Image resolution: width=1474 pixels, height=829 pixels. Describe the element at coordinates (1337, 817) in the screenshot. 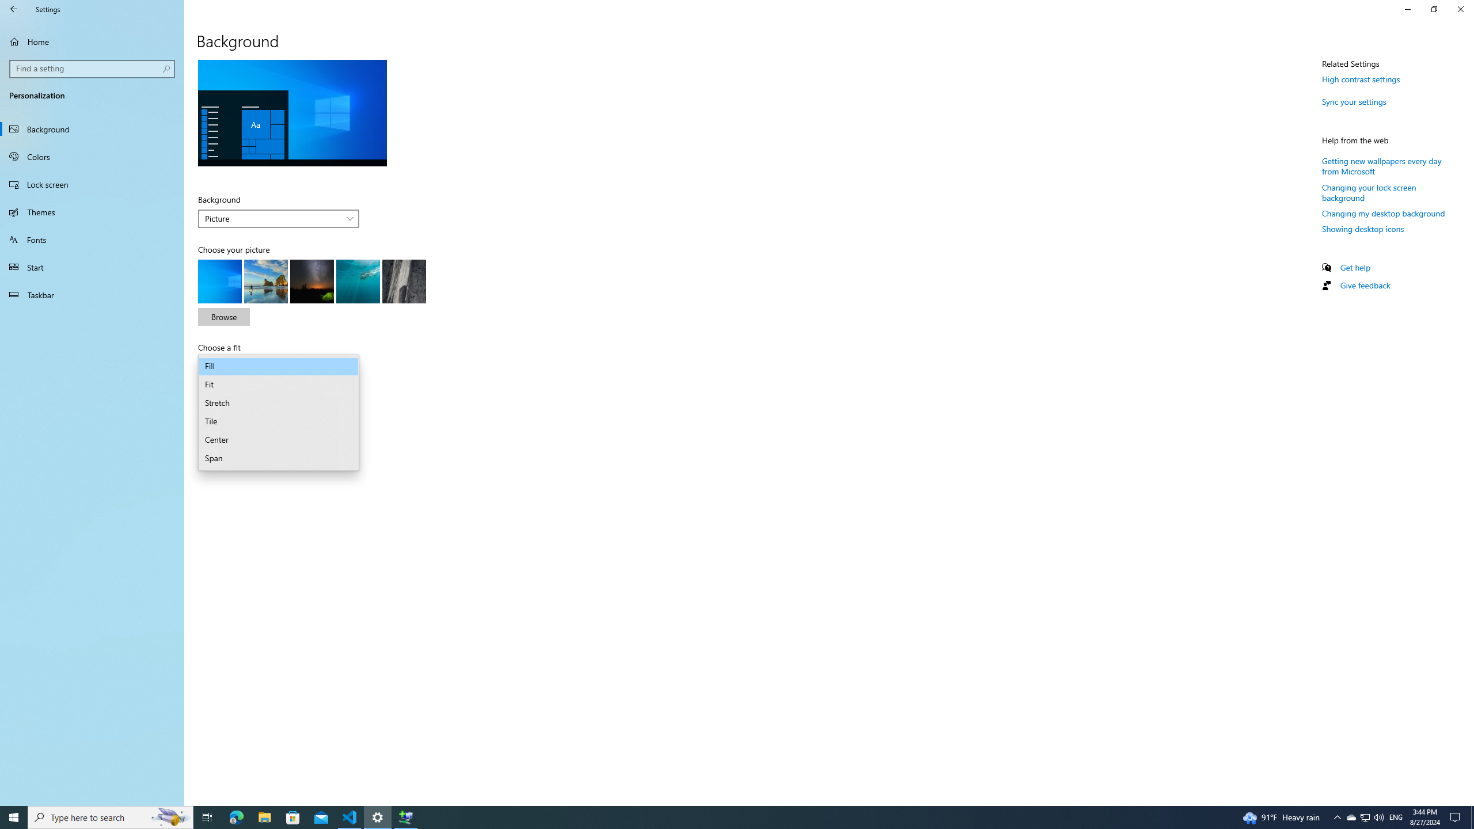

I see `Notification Chevron` at that location.